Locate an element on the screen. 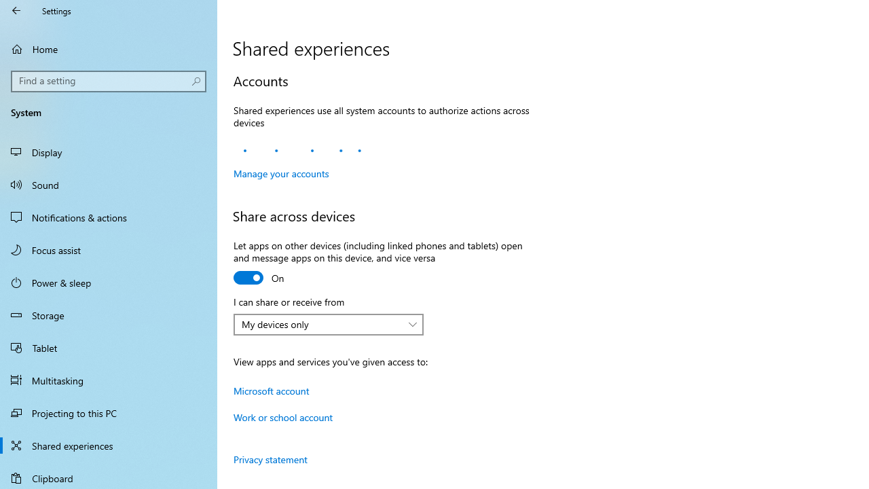 The image size is (869, 489). Microsoft account is located at coordinates (272, 390).